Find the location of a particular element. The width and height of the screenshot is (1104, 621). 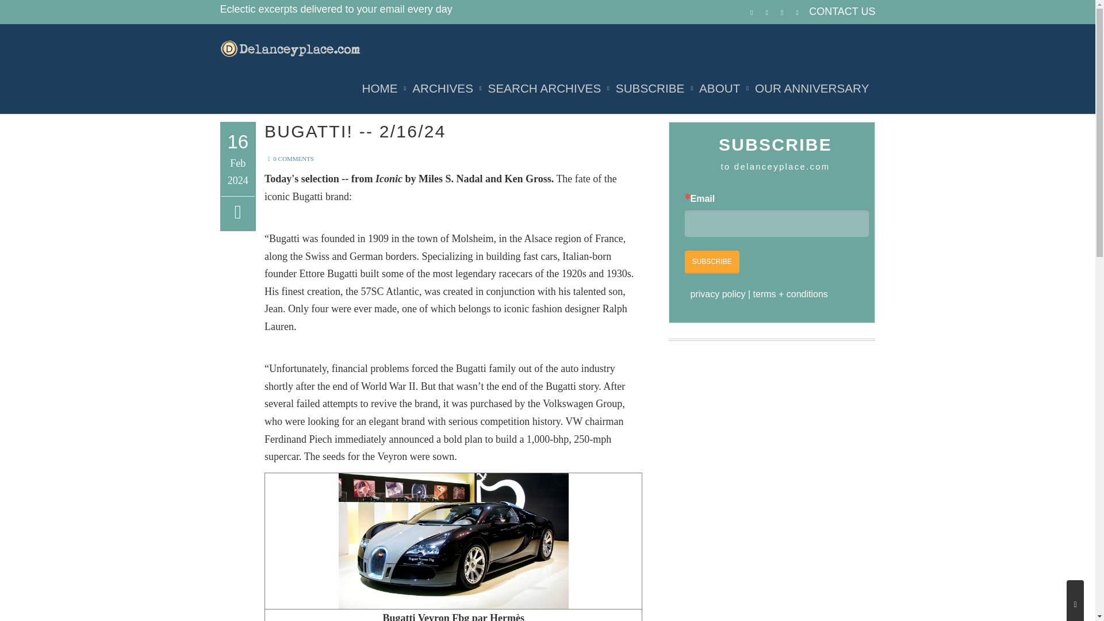

SEARCH ARCHIVES is located at coordinates (545, 89).